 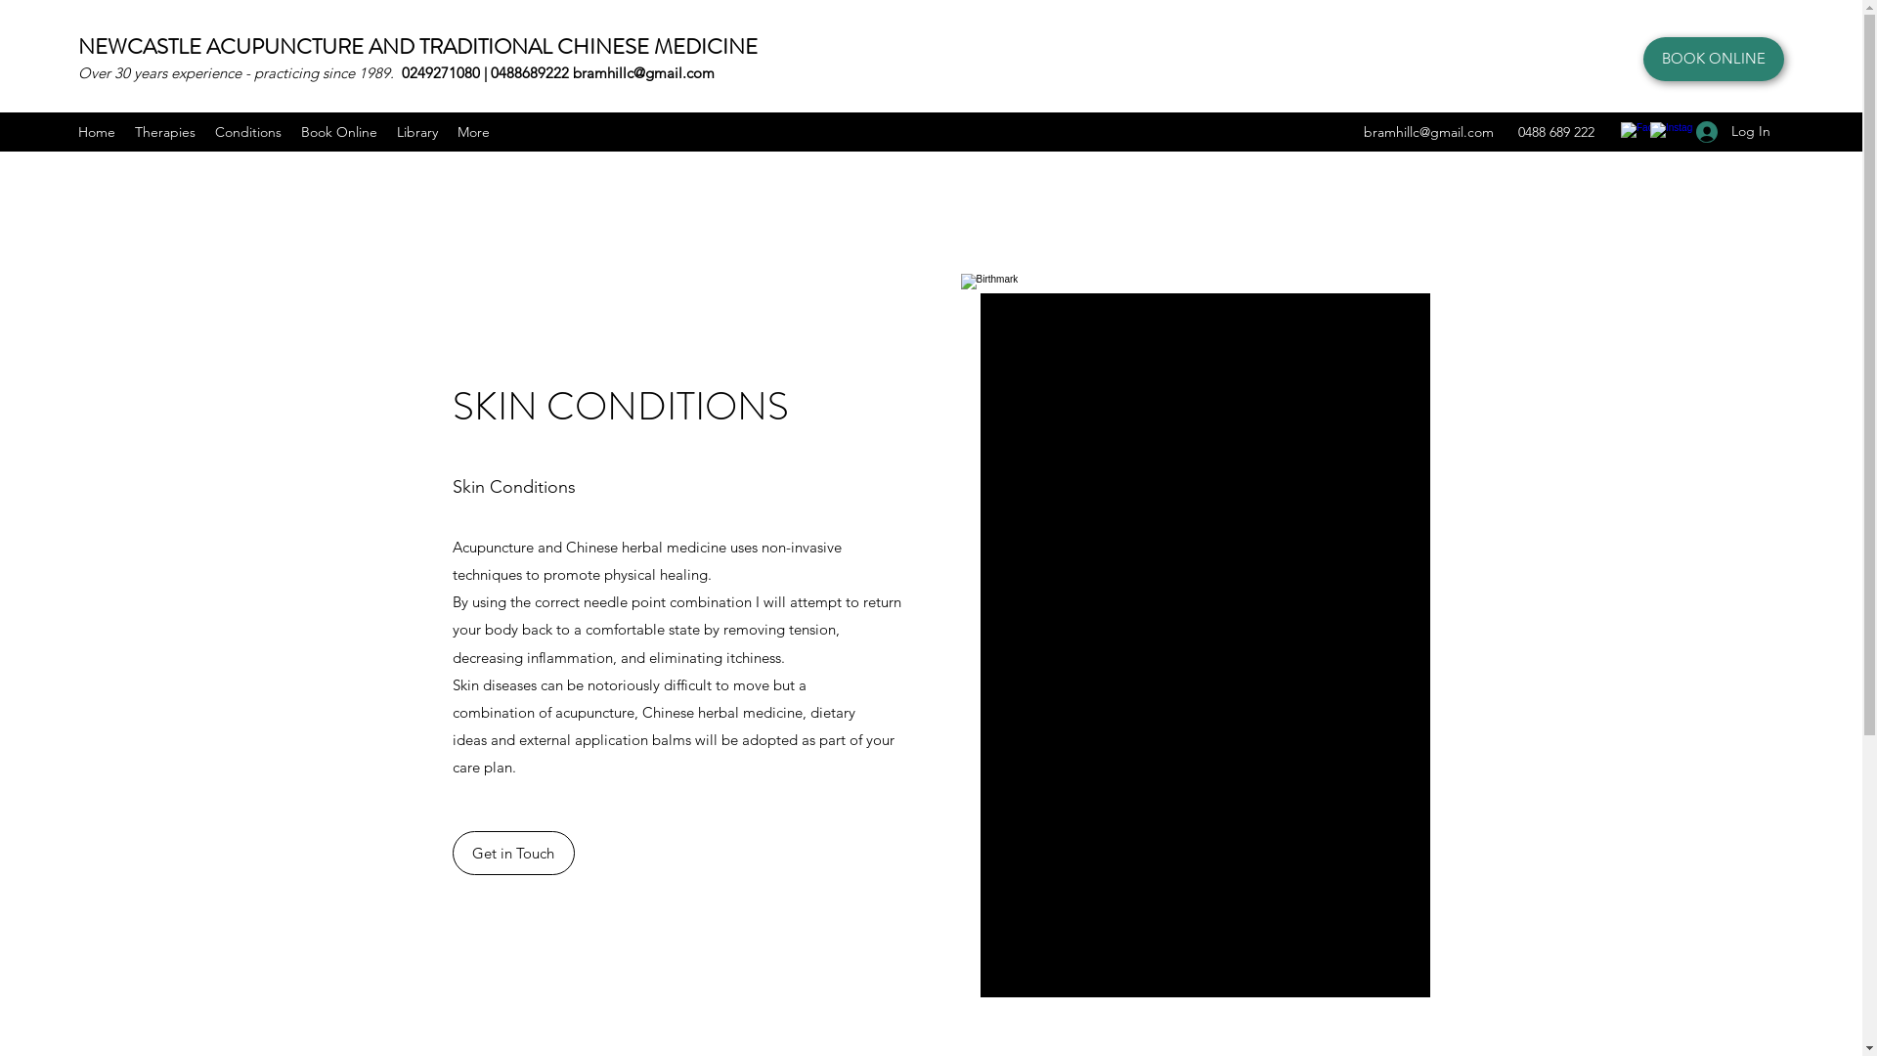 I want to click on Book Online, so click(x=339, y=132).